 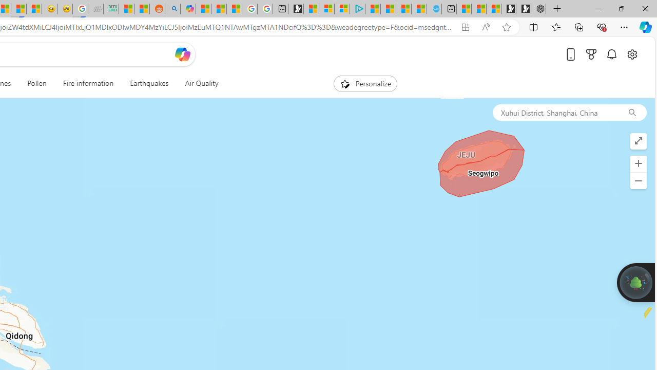 I want to click on Fire information, so click(x=88, y=83).